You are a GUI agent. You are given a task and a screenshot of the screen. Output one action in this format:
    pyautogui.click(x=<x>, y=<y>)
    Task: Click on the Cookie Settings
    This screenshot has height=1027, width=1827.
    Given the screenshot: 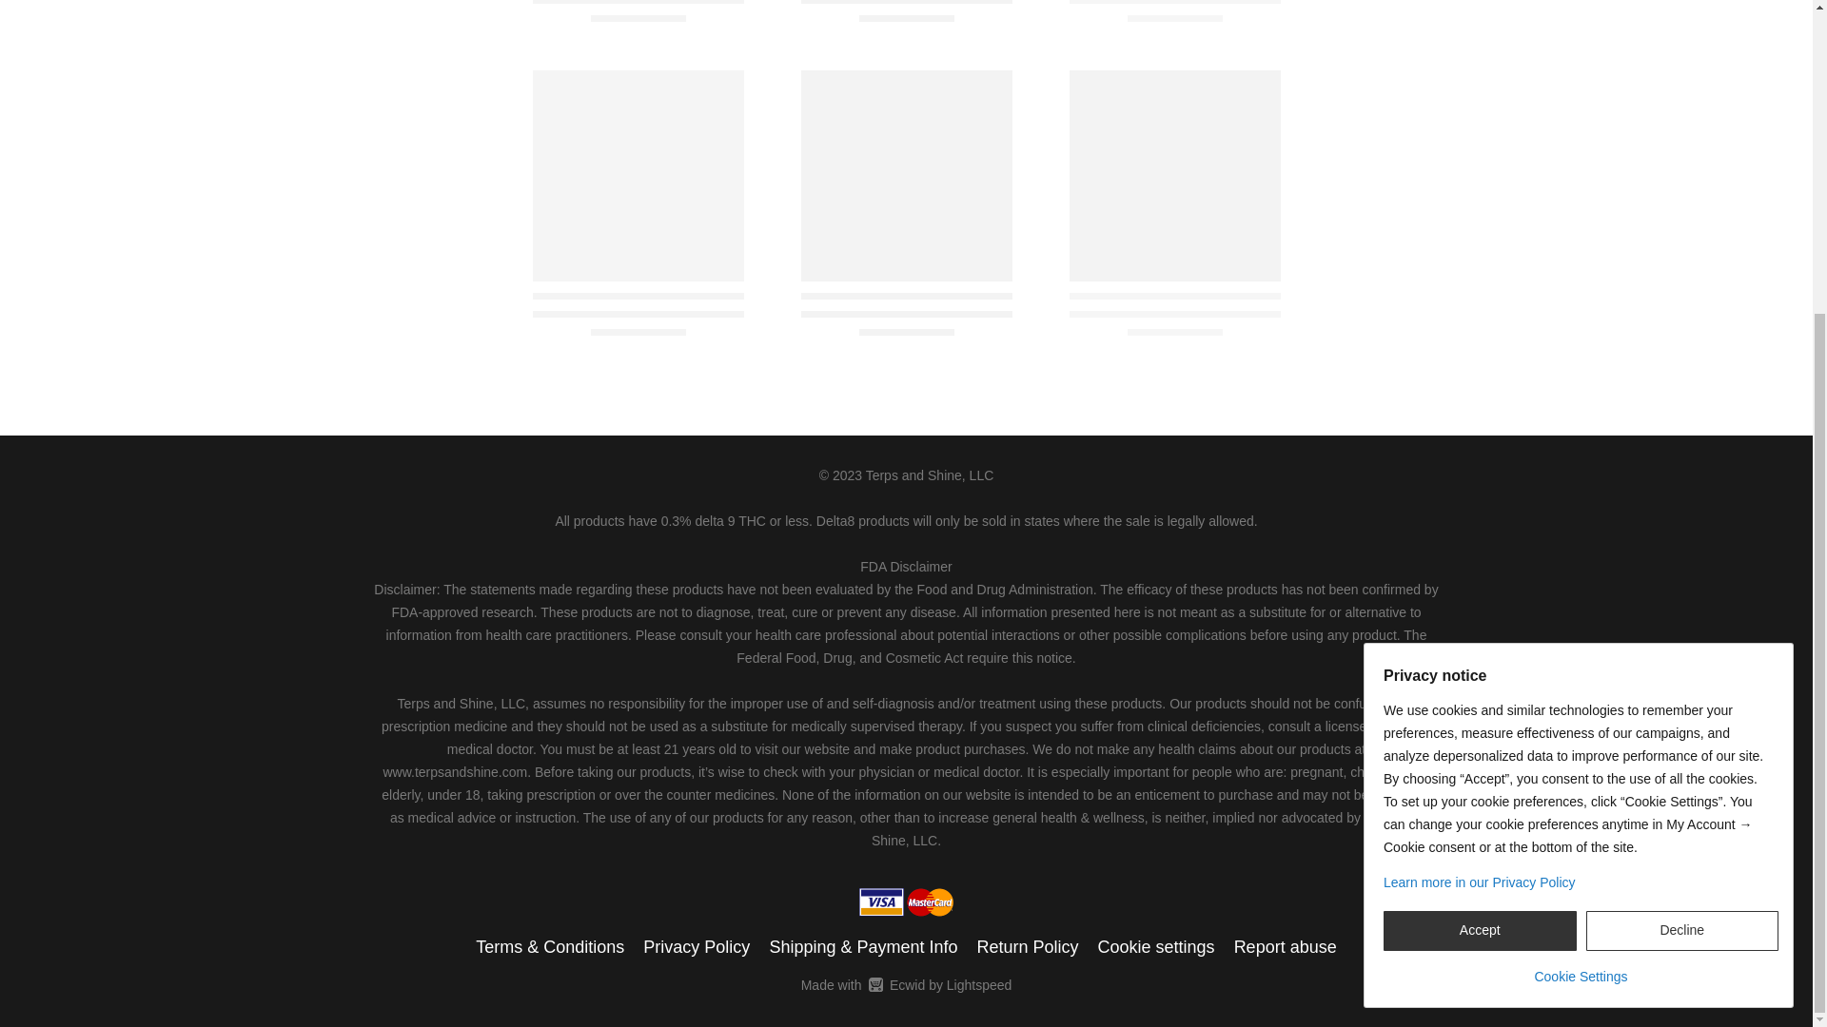 What is the action you would take?
    pyautogui.click(x=1155, y=946)
    